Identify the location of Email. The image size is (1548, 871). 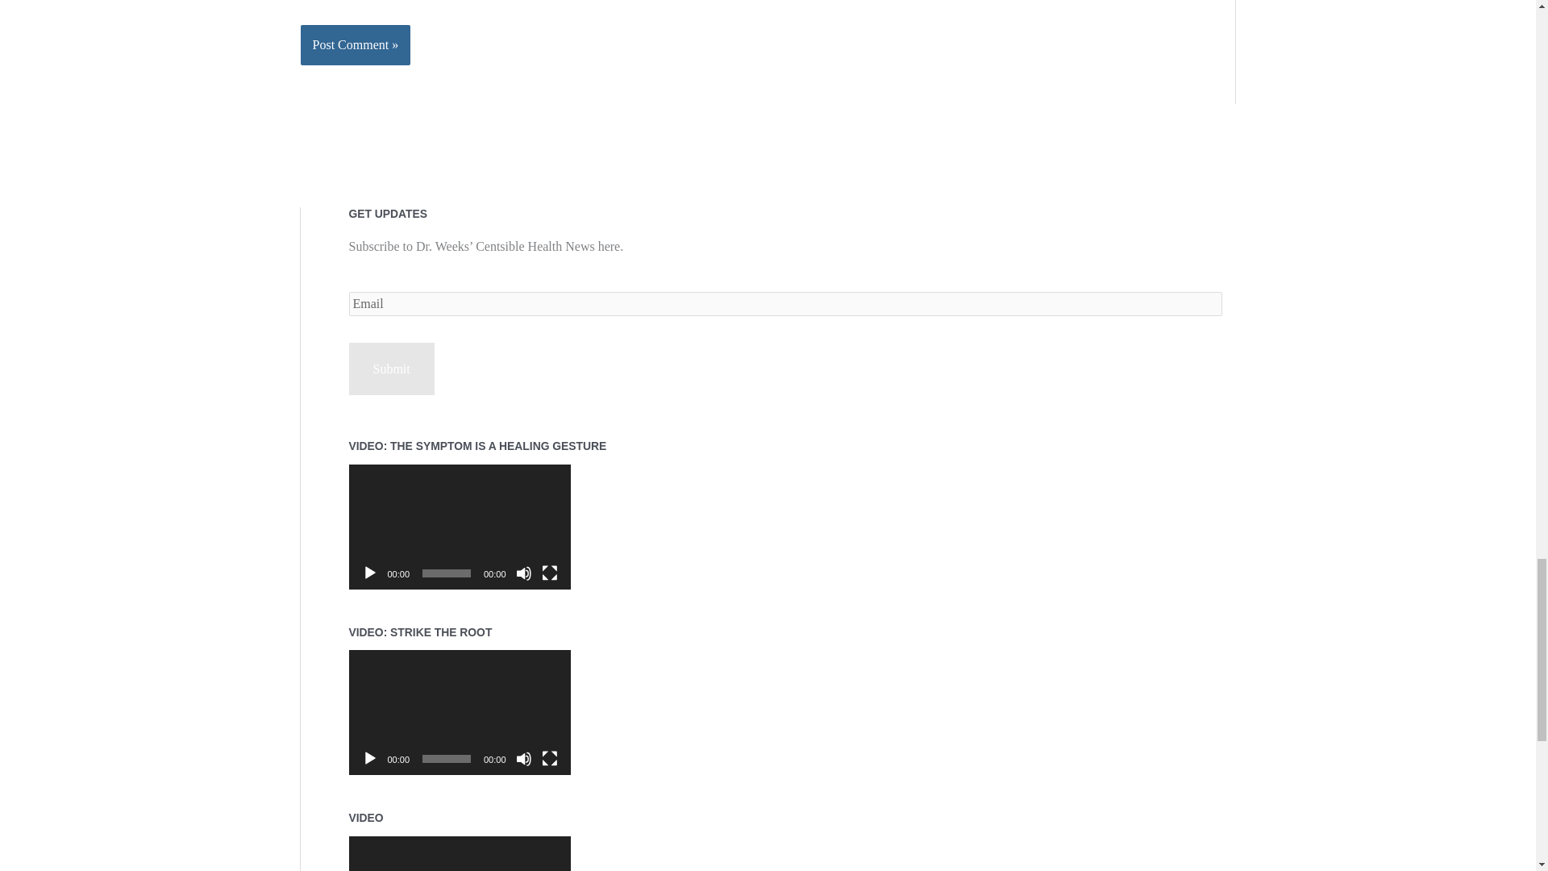
(784, 303).